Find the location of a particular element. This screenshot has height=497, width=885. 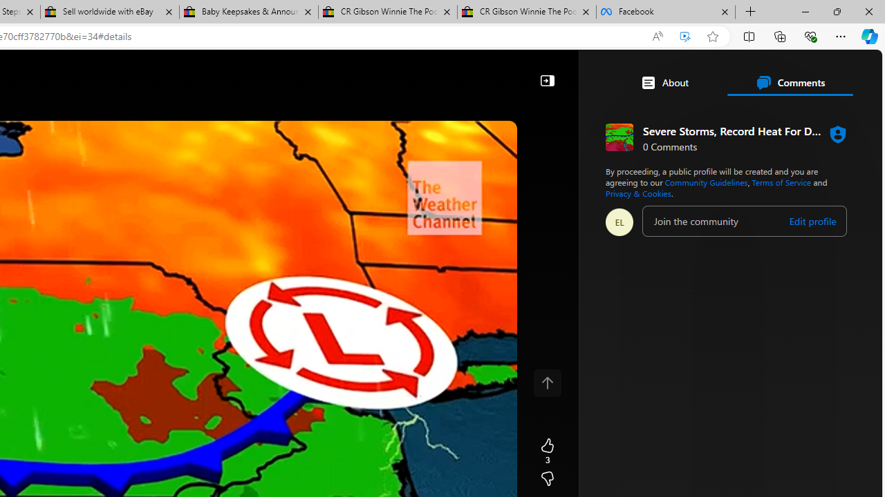

Comments is located at coordinates (790, 83).